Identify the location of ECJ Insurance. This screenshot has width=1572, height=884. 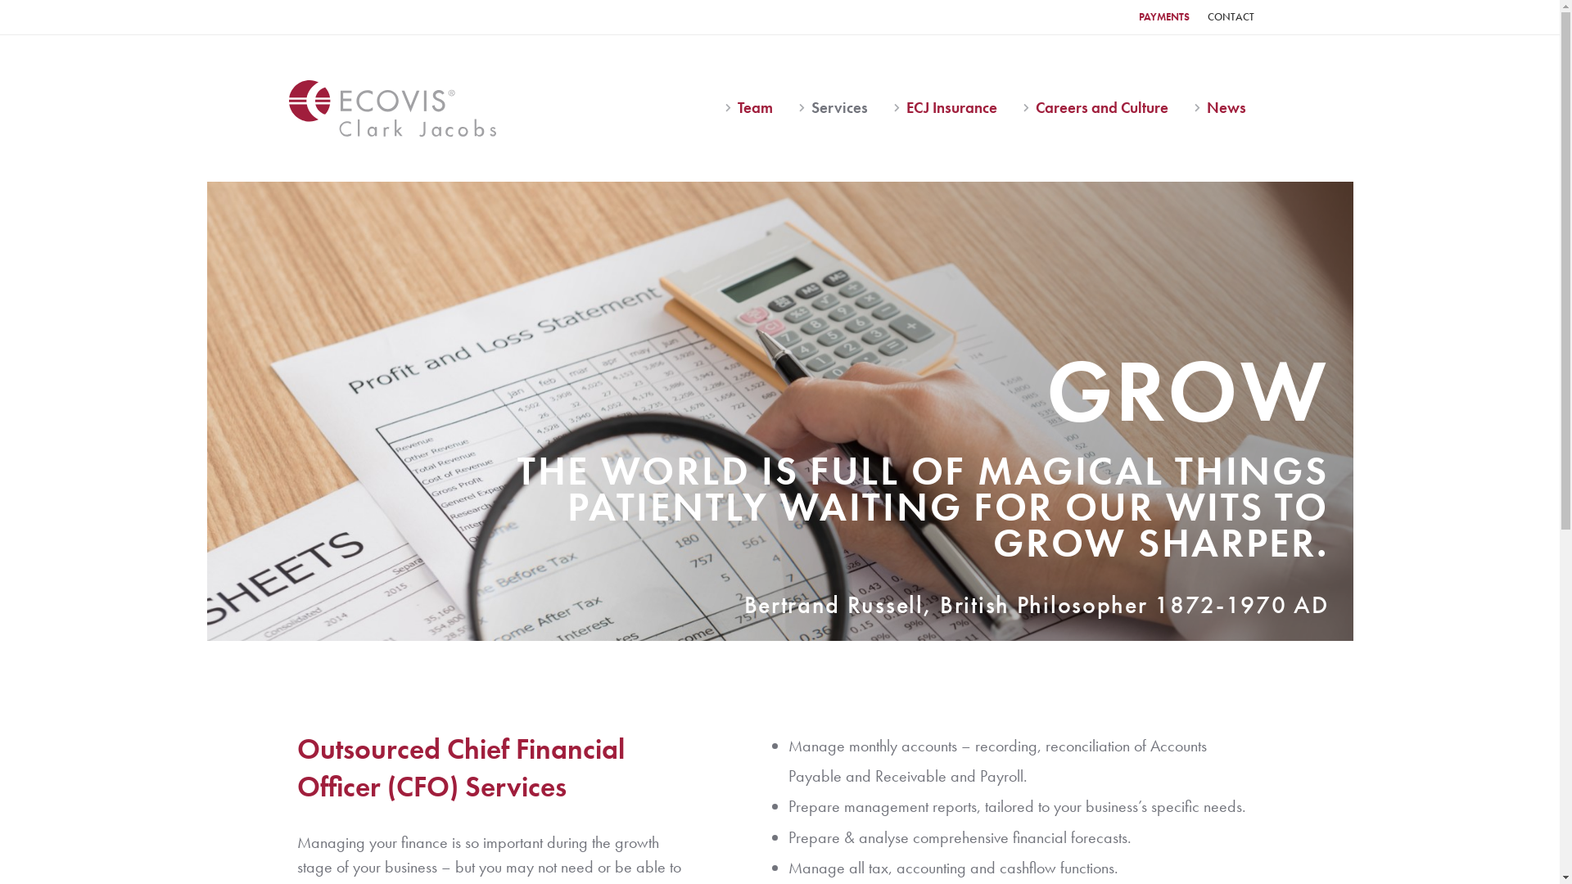
(949, 108).